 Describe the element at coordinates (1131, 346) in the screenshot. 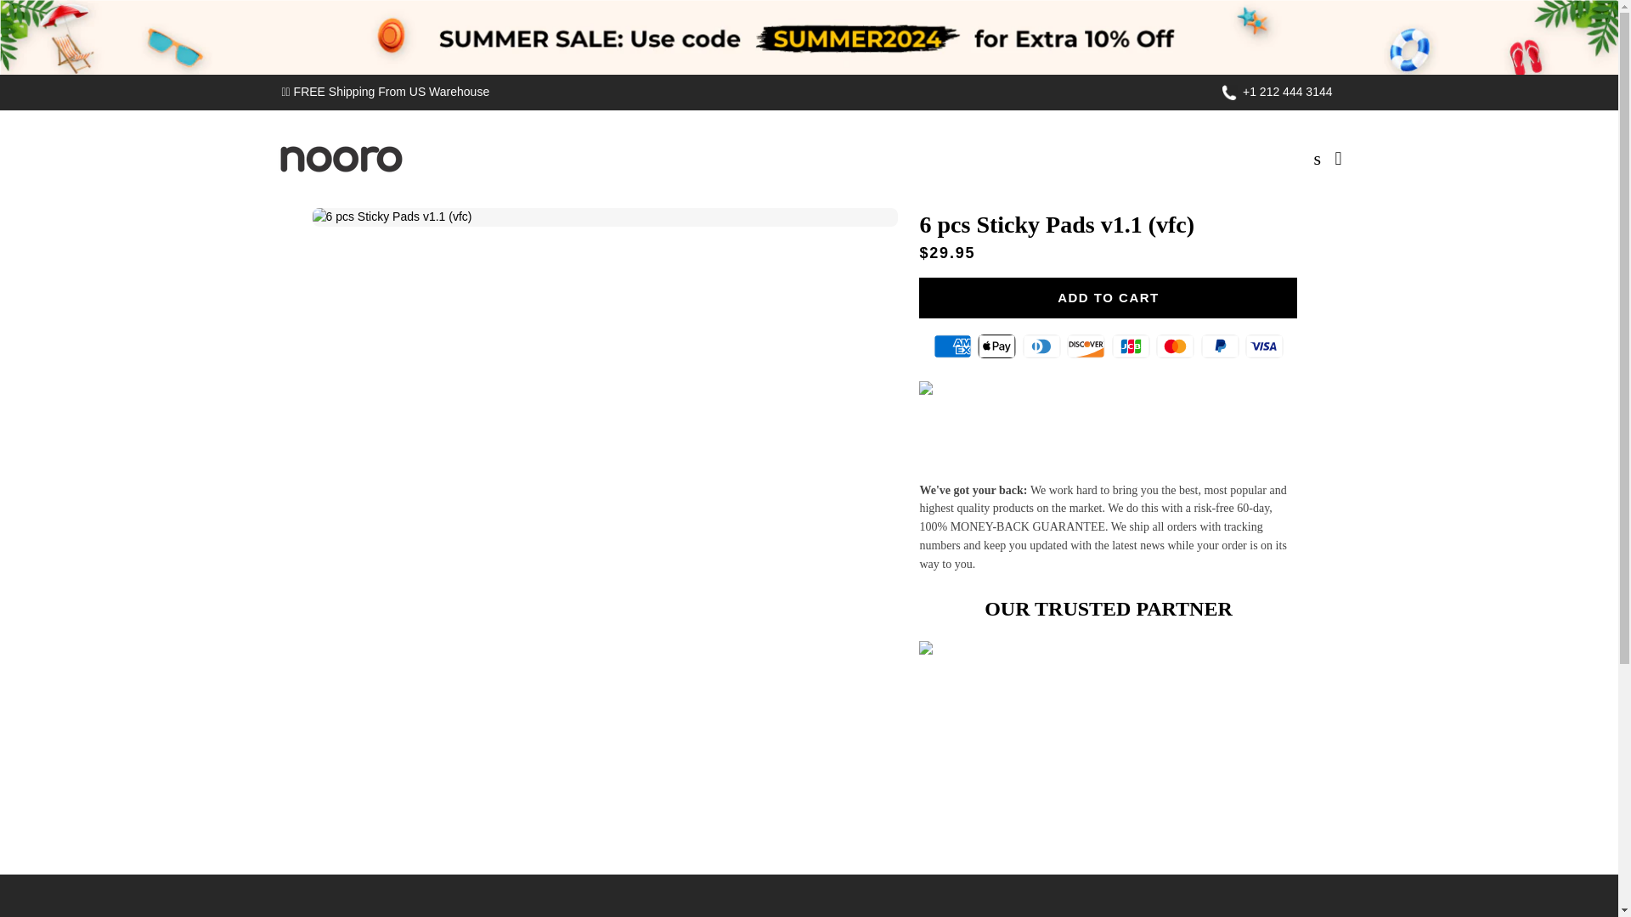

I see `JCB` at that location.